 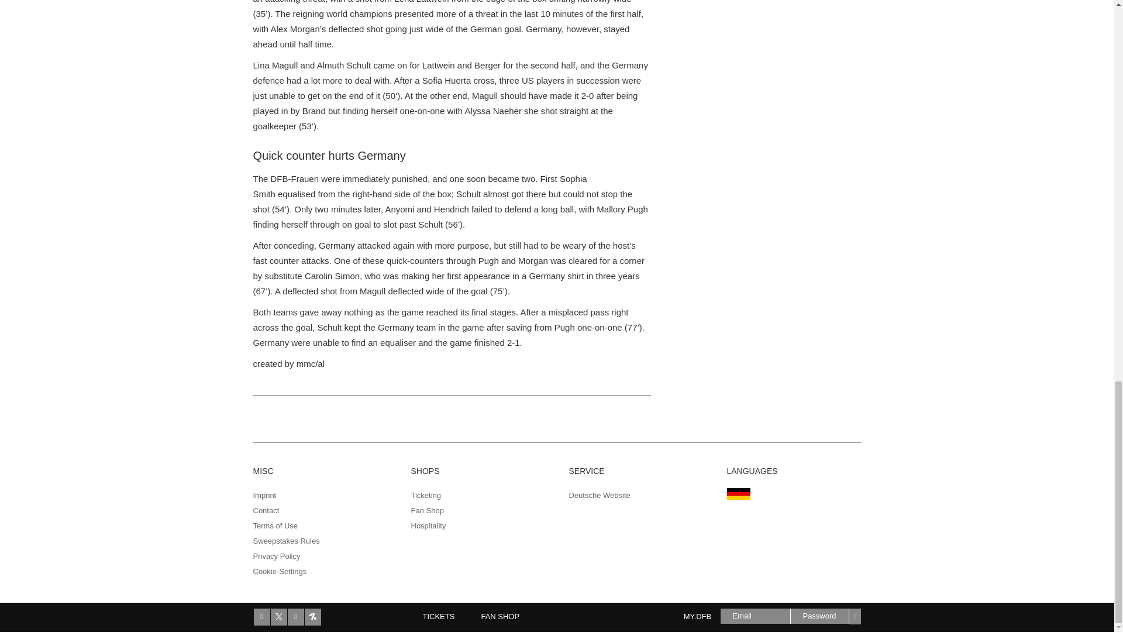 What do you see at coordinates (276, 556) in the screenshot?
I see `Privacy Policy` at bounding box center [276, 556].